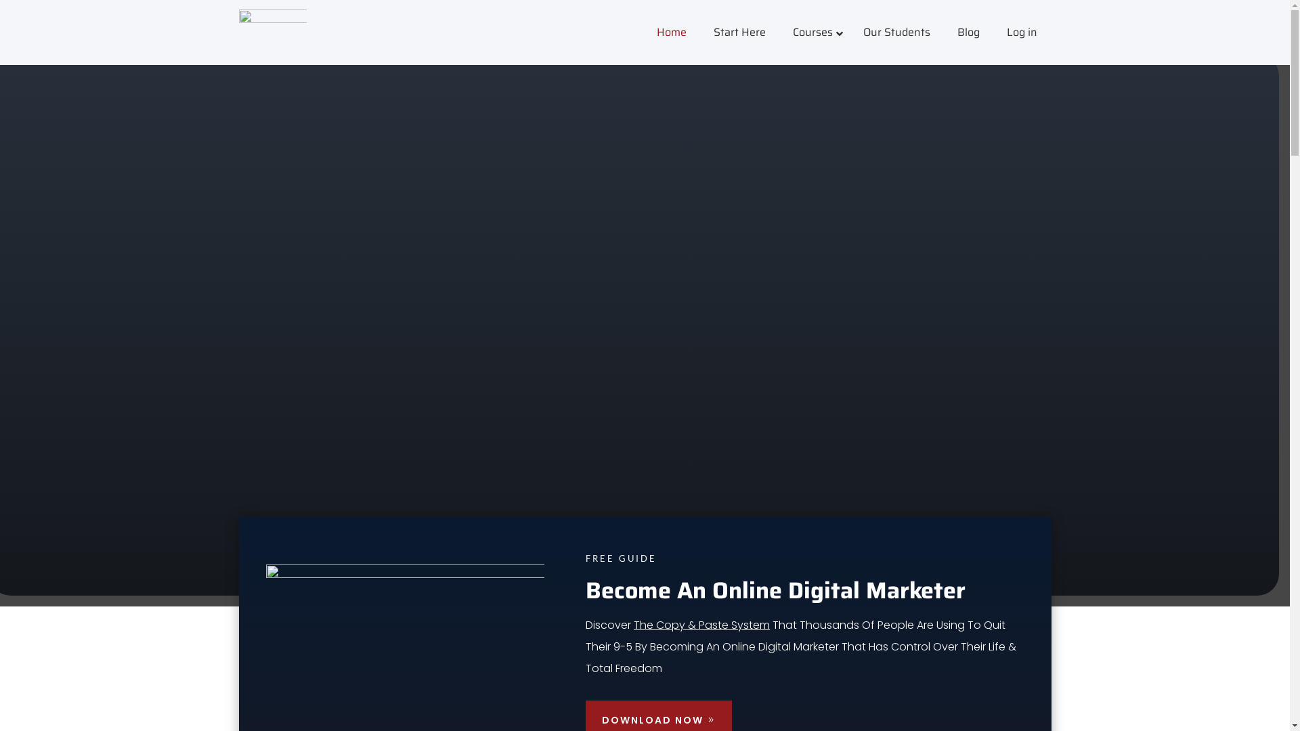  Describe the element at coordinates (896, 32) in the screenshot. I see `Our Students` at that location.